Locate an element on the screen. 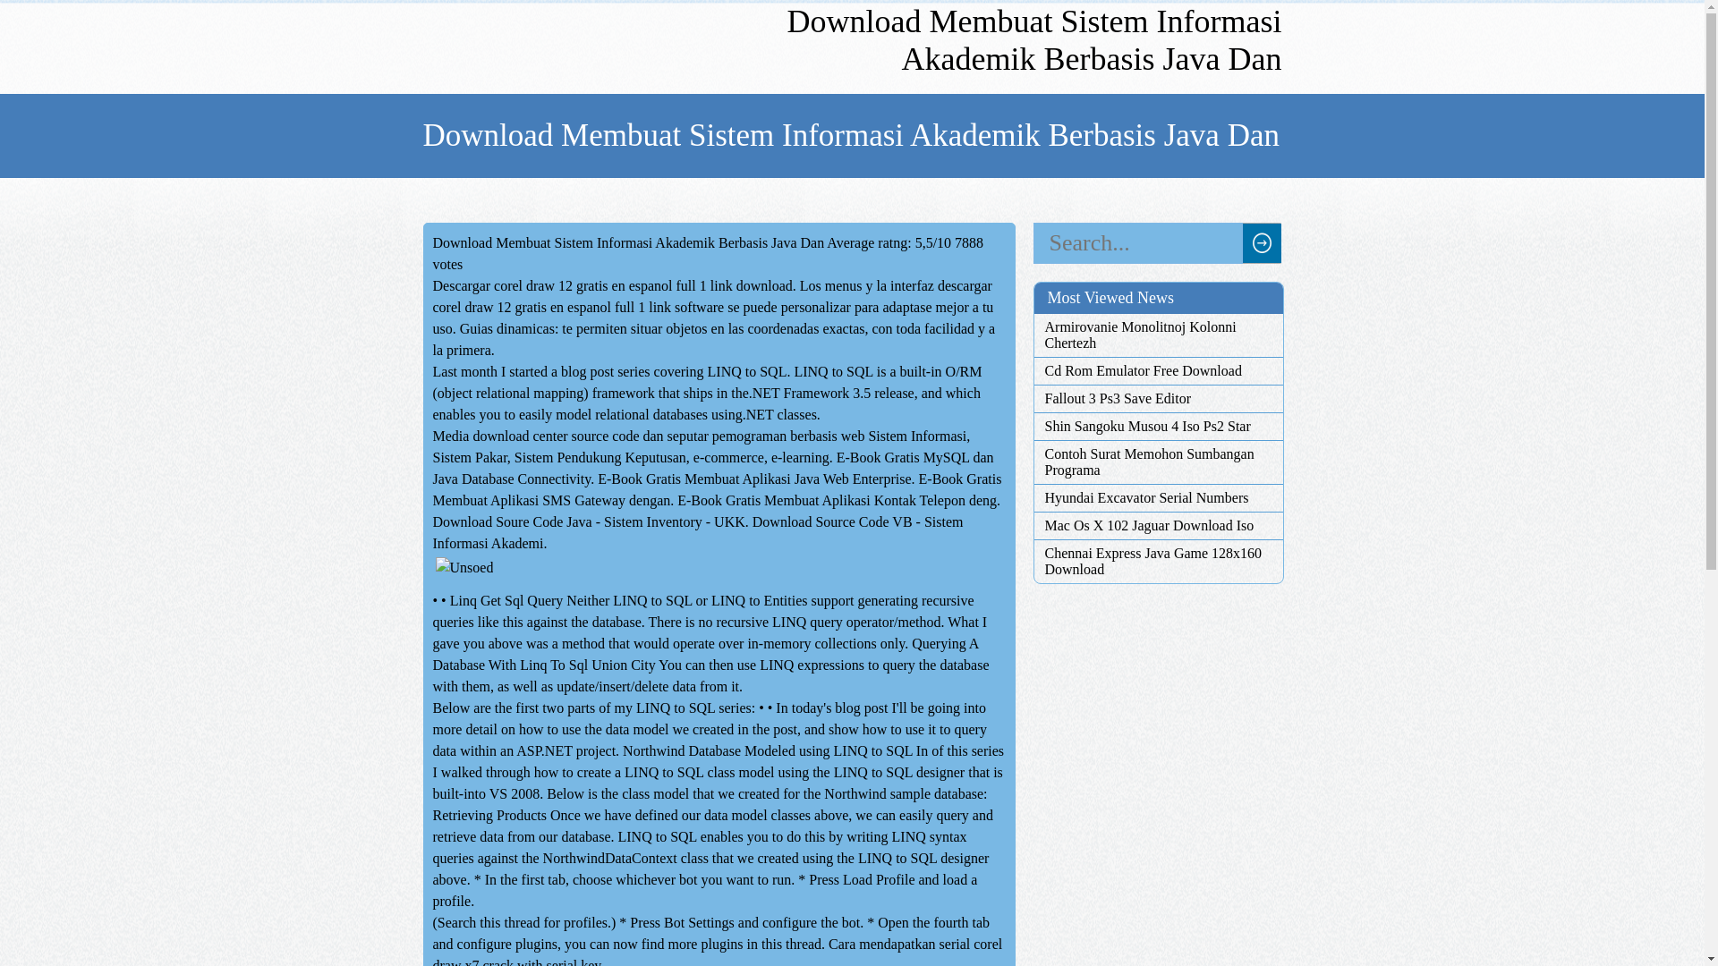 The height and width of the screenshot is (966, 1718). Chennai Express Java Game 128x160 Download is located at coordinates (1158, 562).